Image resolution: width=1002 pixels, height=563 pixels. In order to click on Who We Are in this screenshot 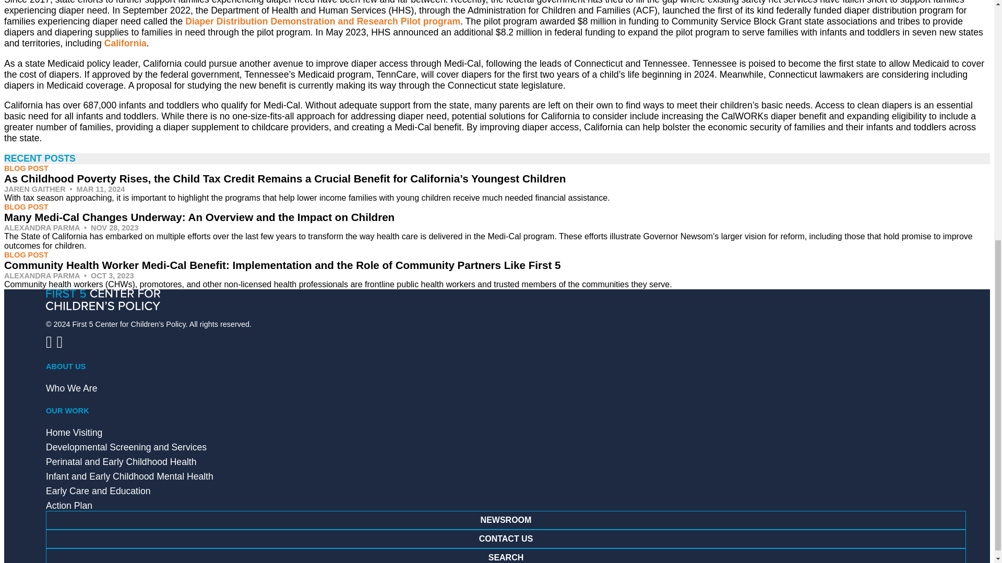, I will do `click(71, 388)`.